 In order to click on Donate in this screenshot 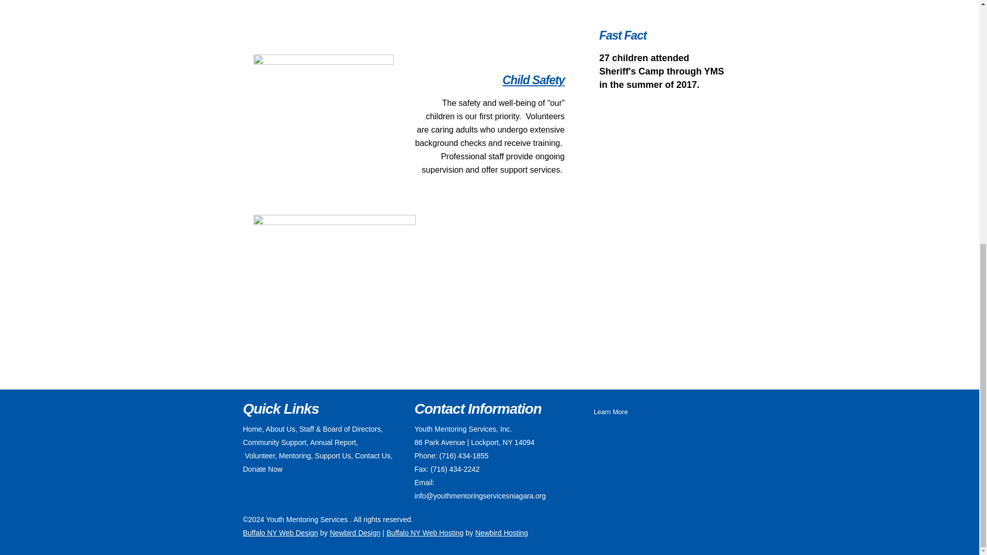, I will do `click(660, 6)`.